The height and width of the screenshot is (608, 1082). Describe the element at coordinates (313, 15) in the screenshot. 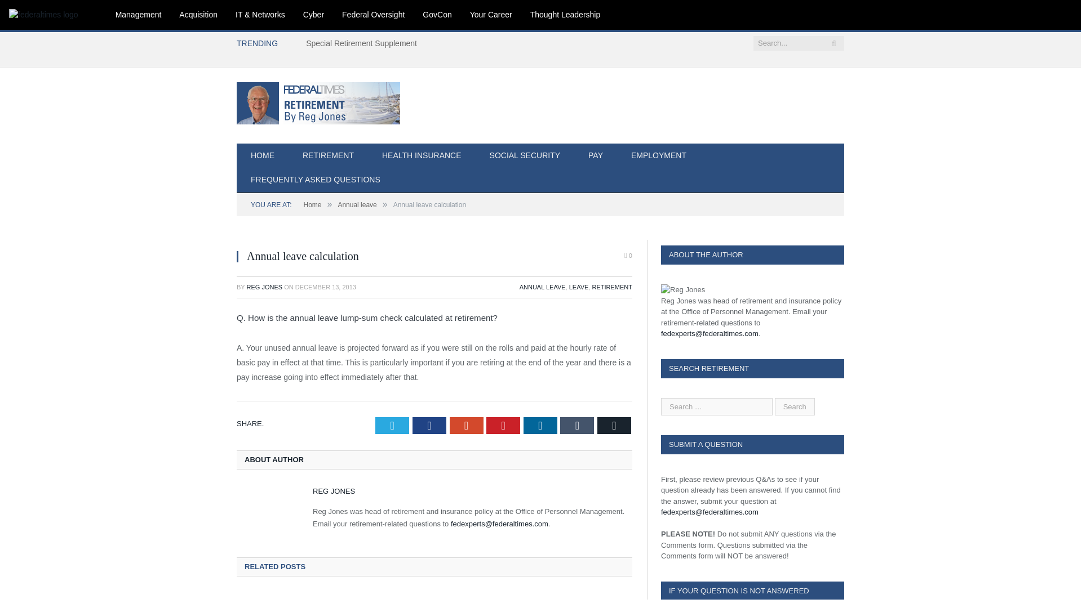

I see `Cyber` at that location.